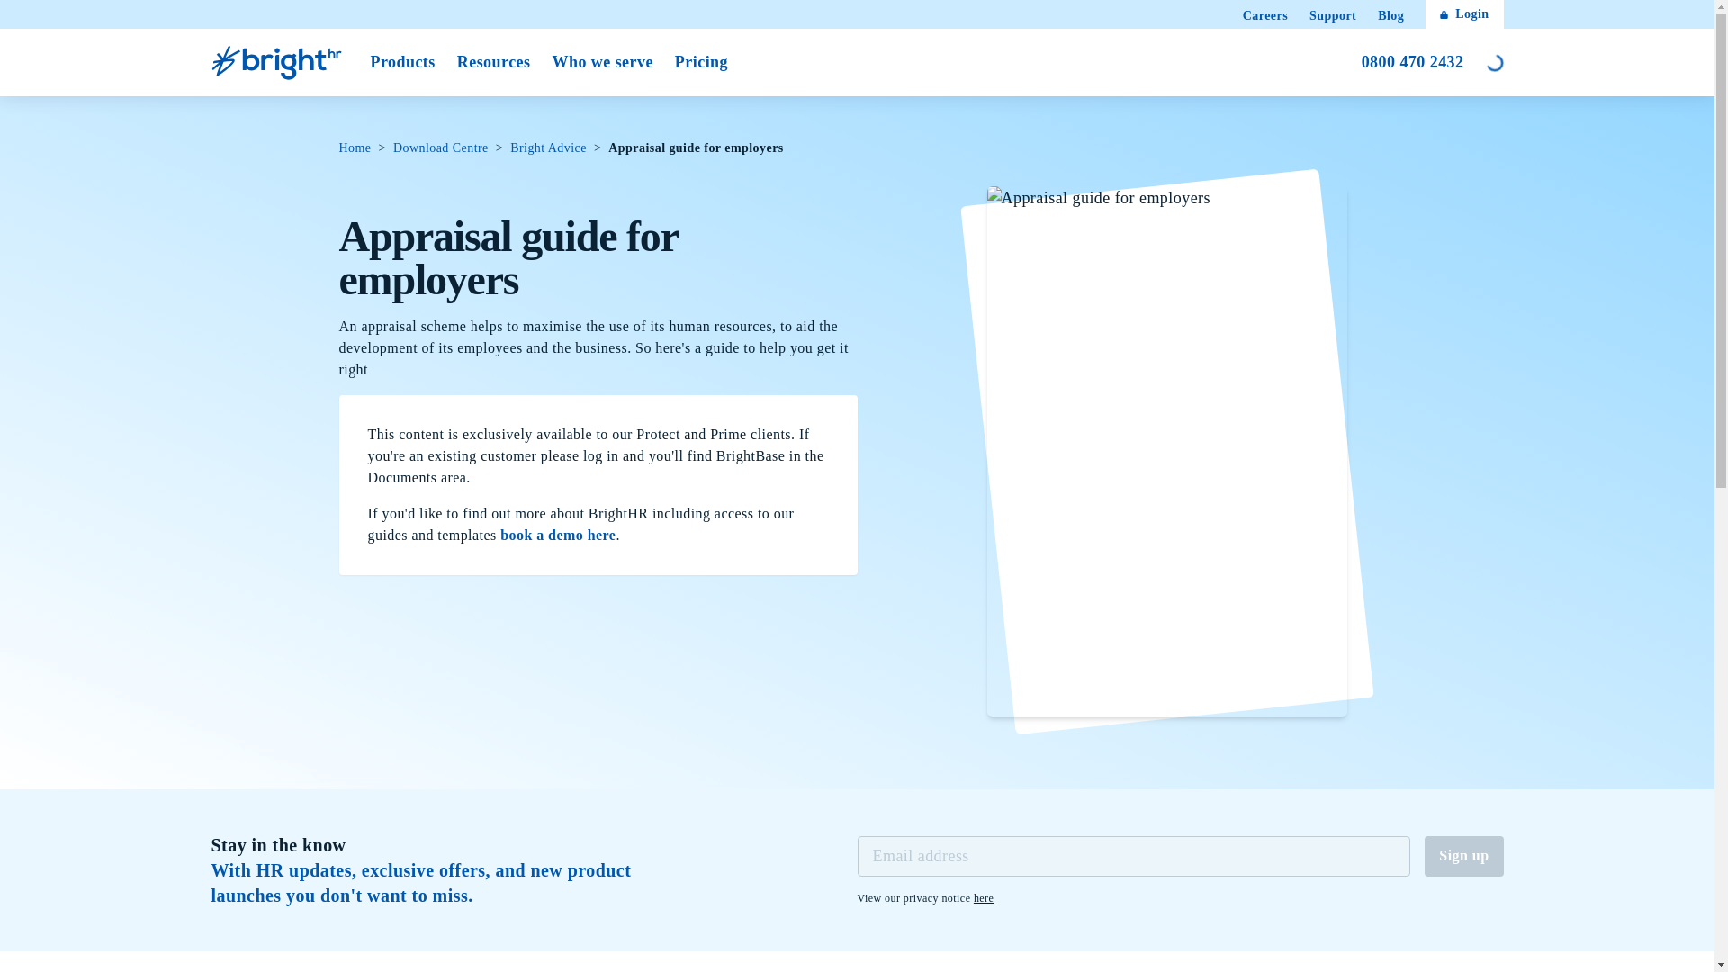 The height and width of the screenshot is (972, 1728). What do you see at coordinates (984, 897) in the screenshot?
I see `Bright Advice` at bounding box center [984, 897].